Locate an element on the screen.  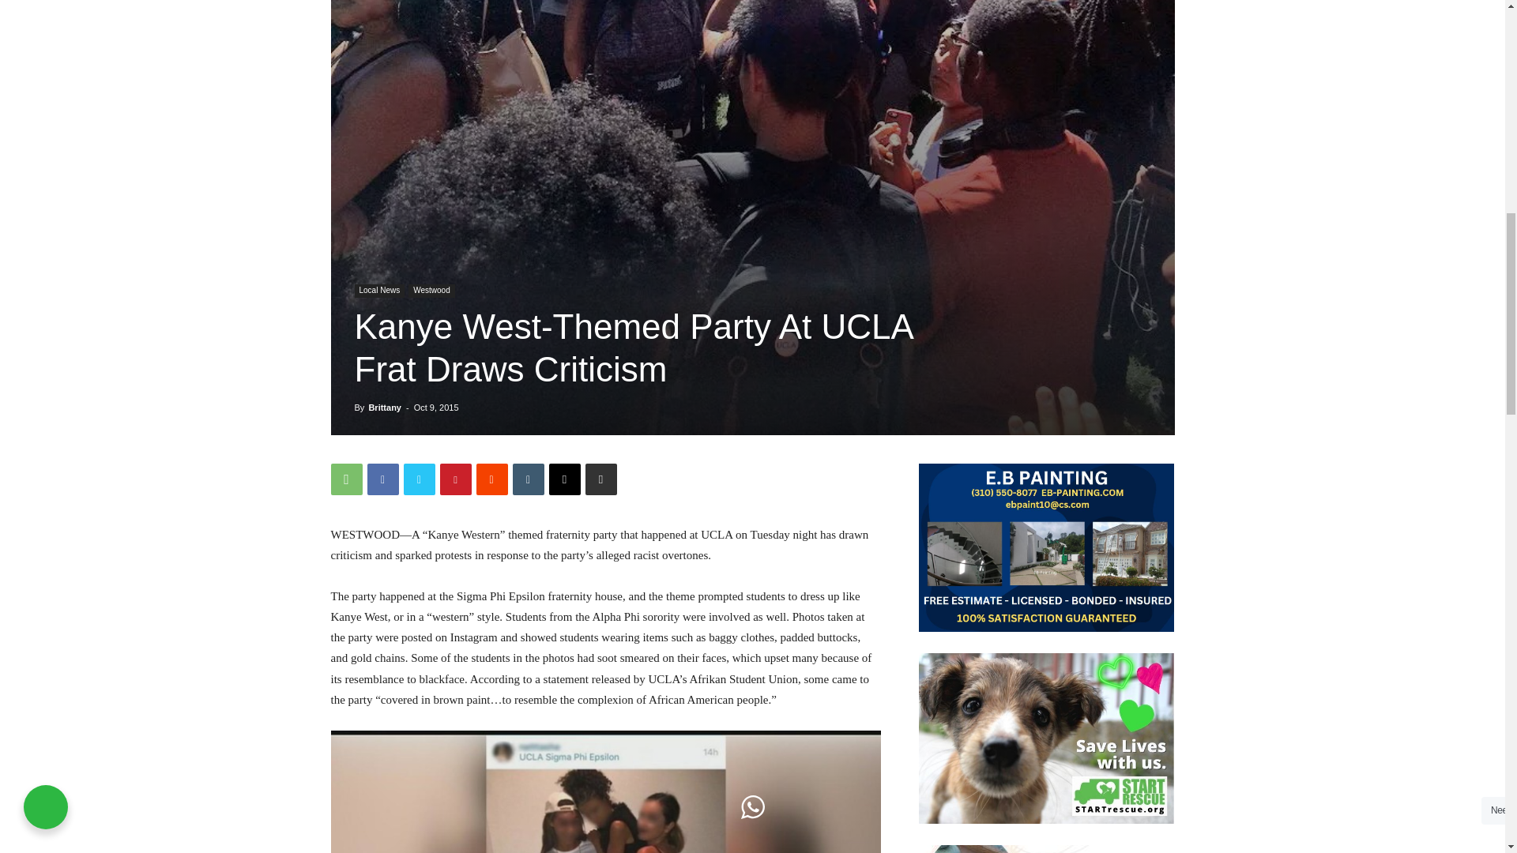
Twitter is located at coordinates (419, 479).